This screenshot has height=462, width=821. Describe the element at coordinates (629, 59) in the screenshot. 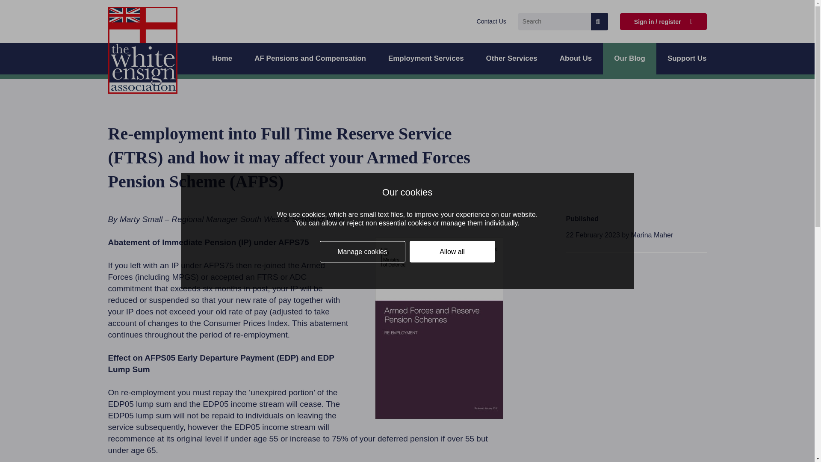

I see `Our Blog` at that location.